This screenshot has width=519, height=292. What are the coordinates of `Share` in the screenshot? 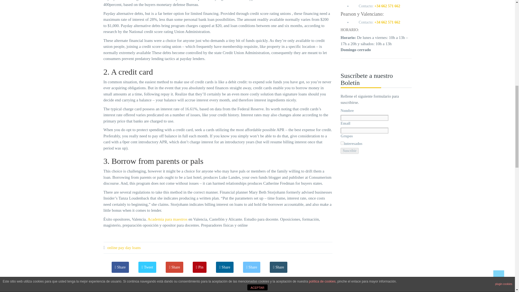 It's located at (278, 267).